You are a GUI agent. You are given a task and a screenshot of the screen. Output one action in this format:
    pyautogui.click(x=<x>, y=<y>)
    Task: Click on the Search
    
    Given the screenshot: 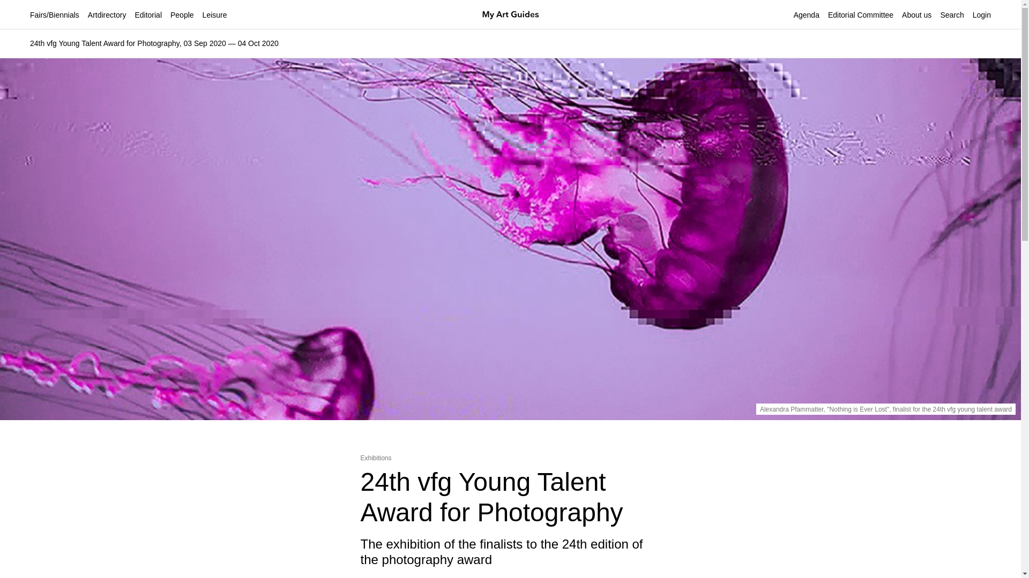 What is the action you would take?
    pyautogui.click(x=952, y=15)
    